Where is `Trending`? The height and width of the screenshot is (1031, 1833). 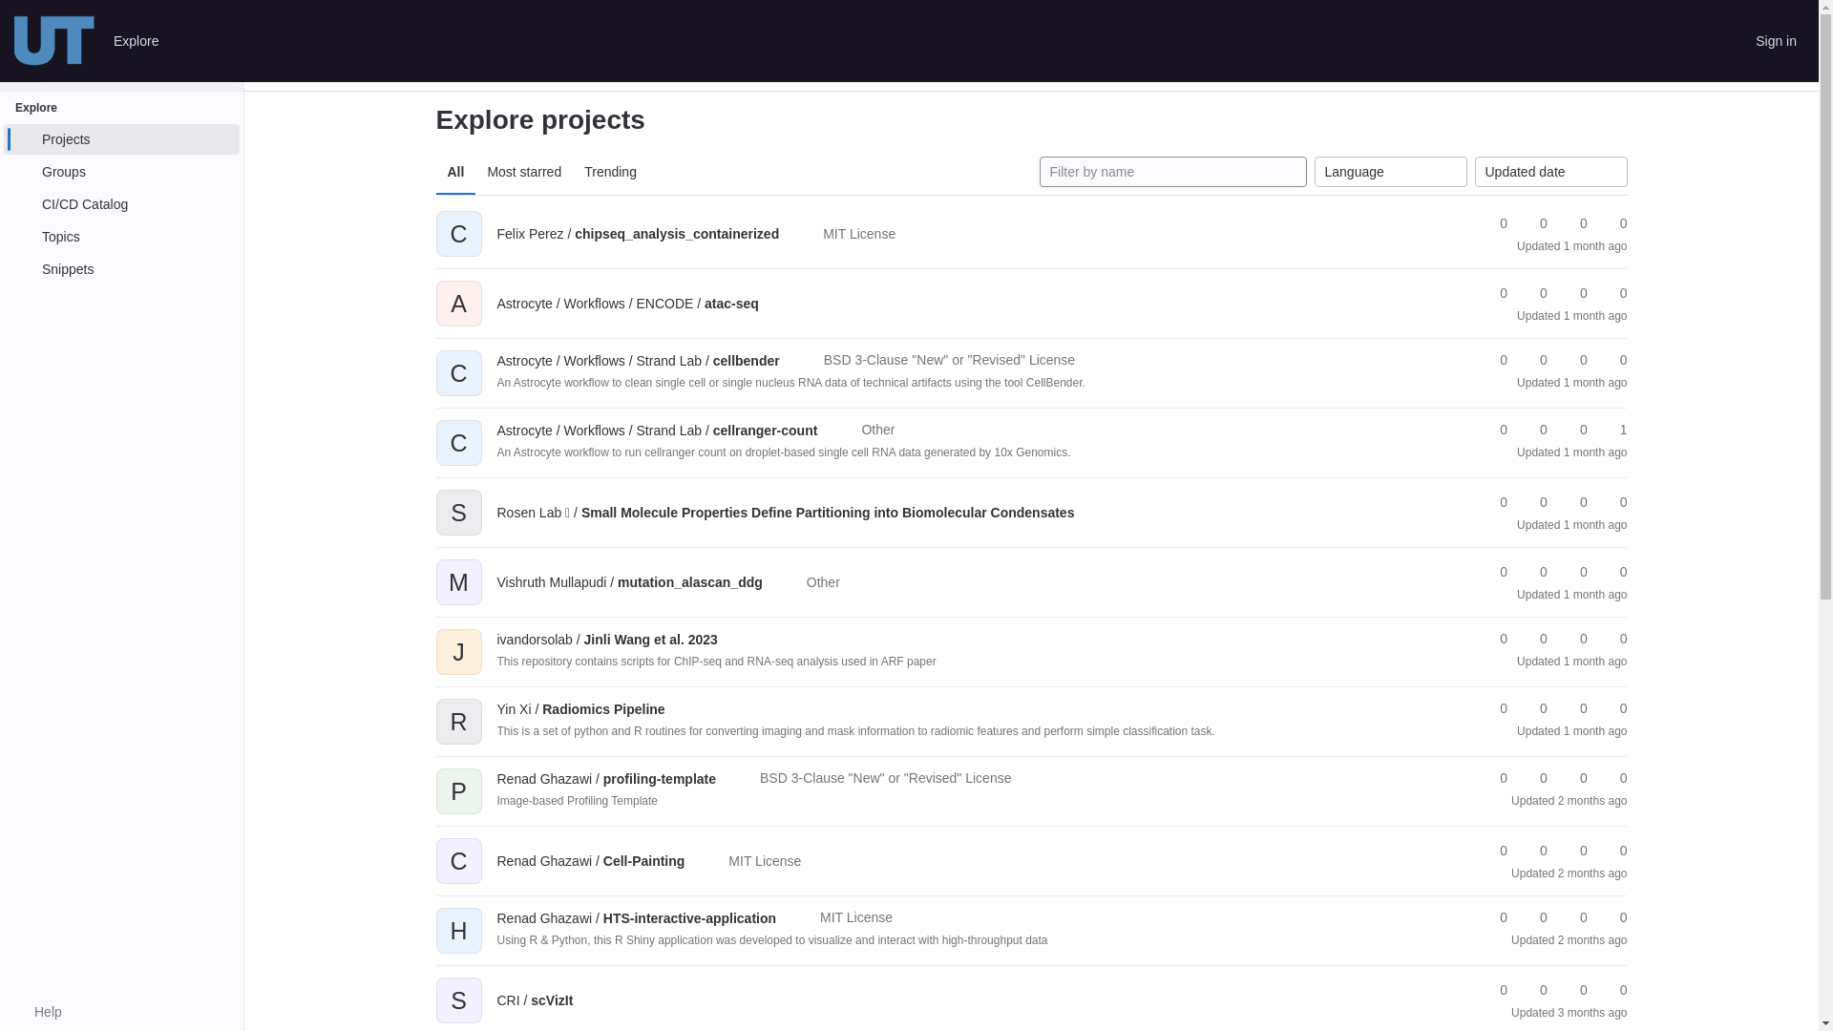 Trending is located at coordinates (610, 172).